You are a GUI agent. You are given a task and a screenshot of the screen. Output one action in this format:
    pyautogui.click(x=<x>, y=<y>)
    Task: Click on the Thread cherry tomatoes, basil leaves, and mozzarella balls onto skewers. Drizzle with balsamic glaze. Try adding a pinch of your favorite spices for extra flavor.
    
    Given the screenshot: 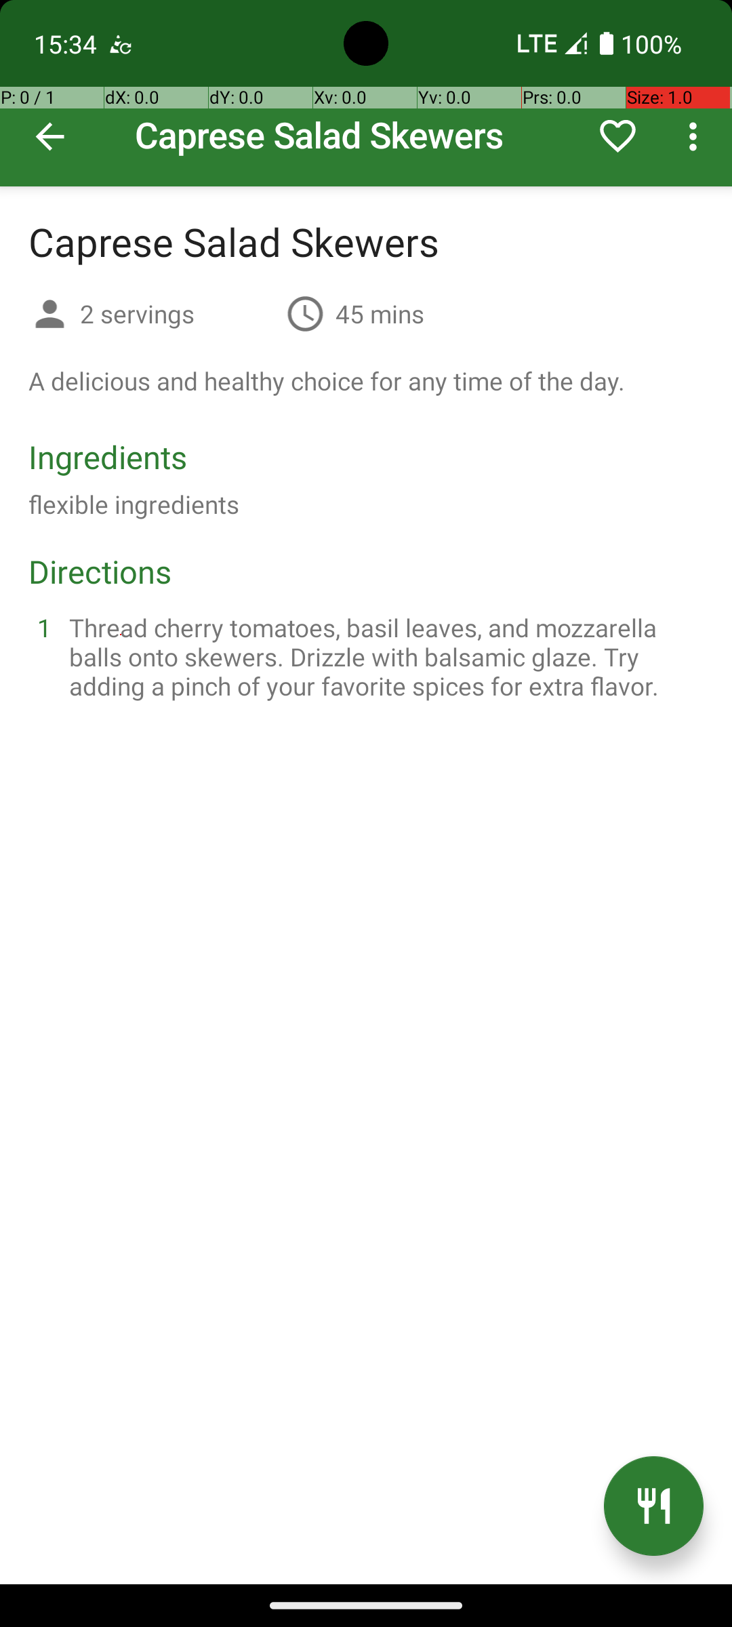 What is the action you would take?
    pyautogui.click(x=382, y=656)
    